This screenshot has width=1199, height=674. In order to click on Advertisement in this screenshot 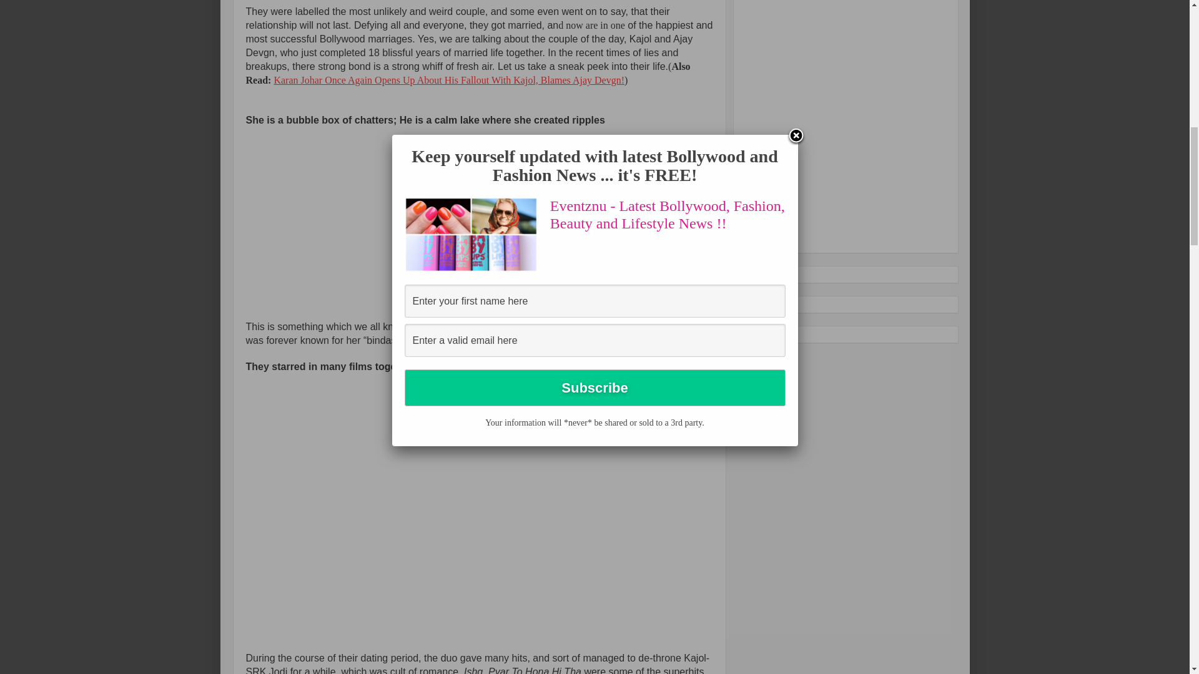, I will do `click(836, 120)`.